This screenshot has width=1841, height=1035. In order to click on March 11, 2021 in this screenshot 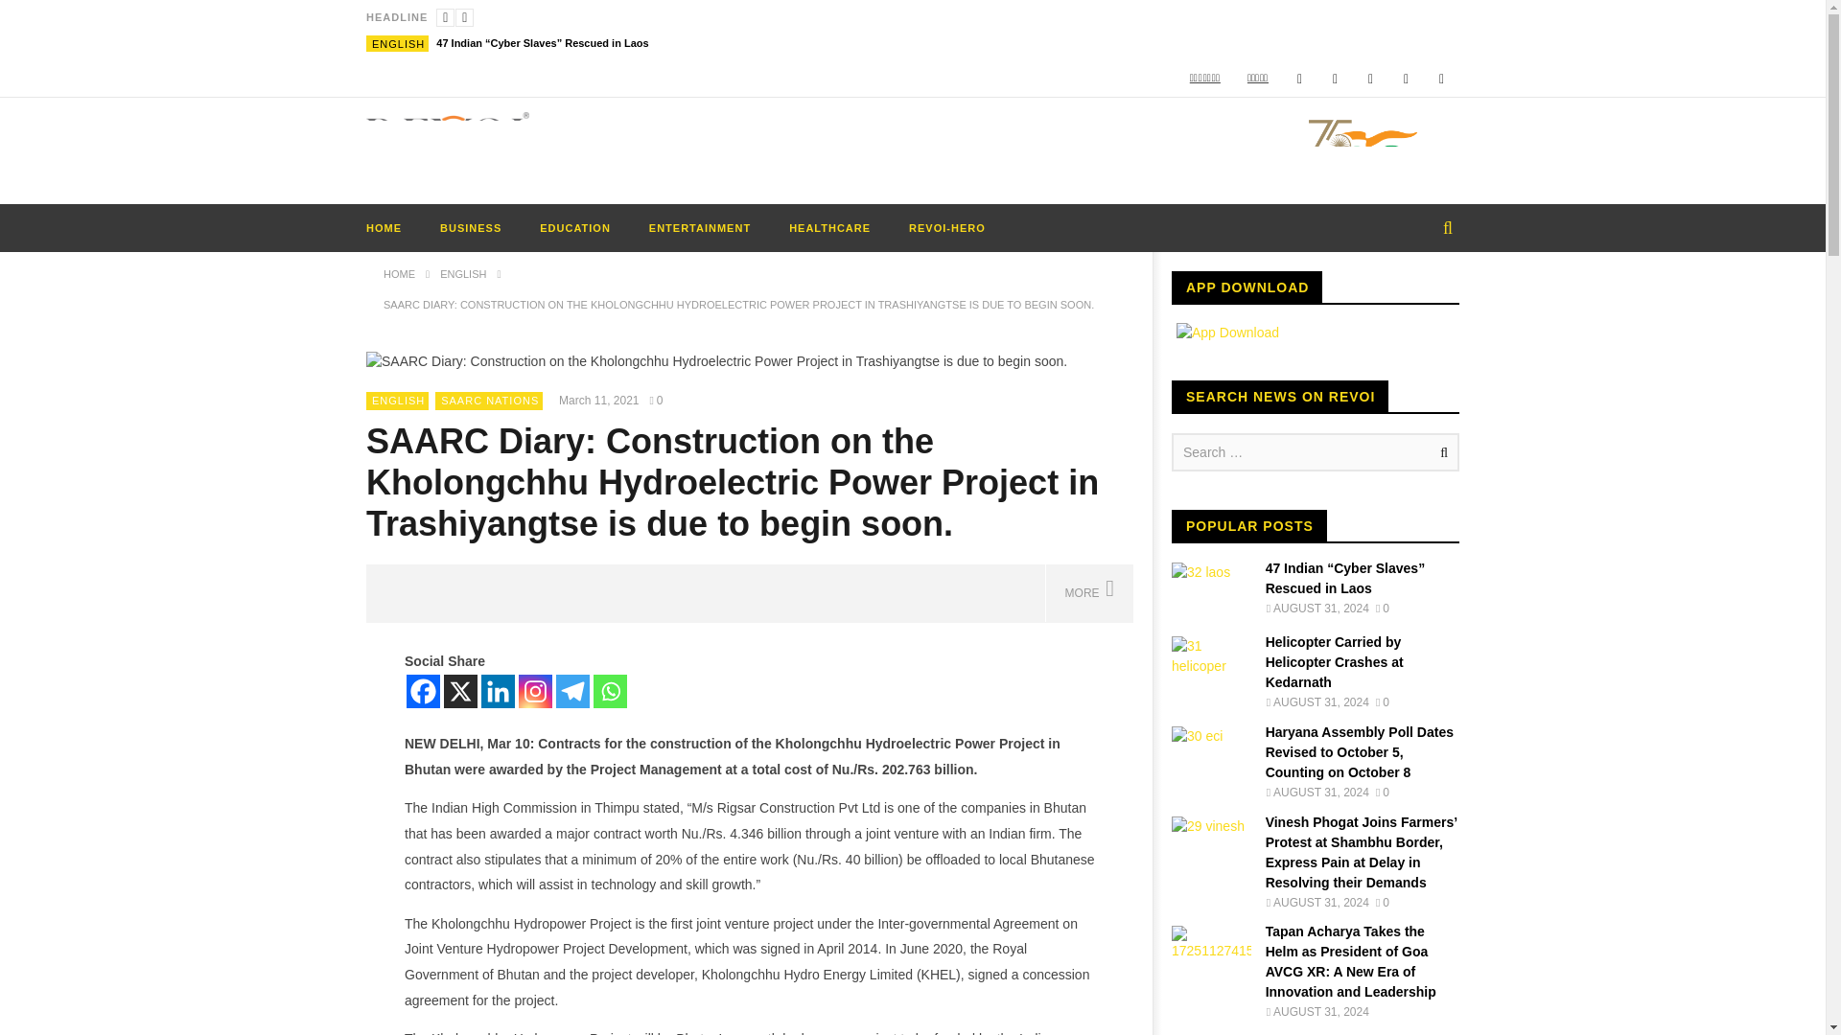, I will do `click(602, 401)`.